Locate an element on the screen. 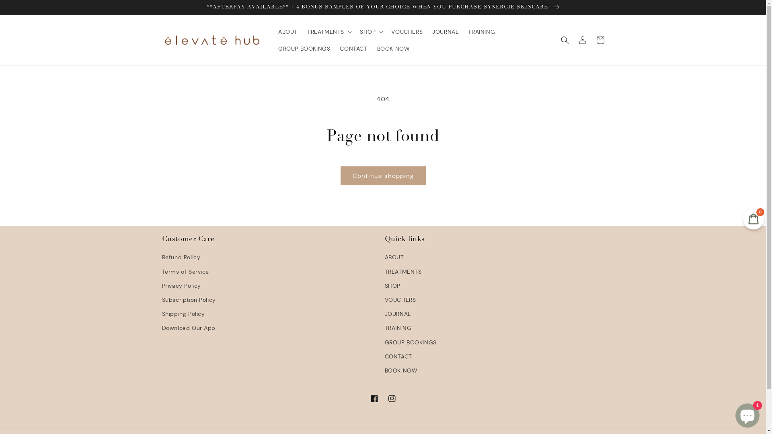  TRAINING is located at coordinates (482, 32).